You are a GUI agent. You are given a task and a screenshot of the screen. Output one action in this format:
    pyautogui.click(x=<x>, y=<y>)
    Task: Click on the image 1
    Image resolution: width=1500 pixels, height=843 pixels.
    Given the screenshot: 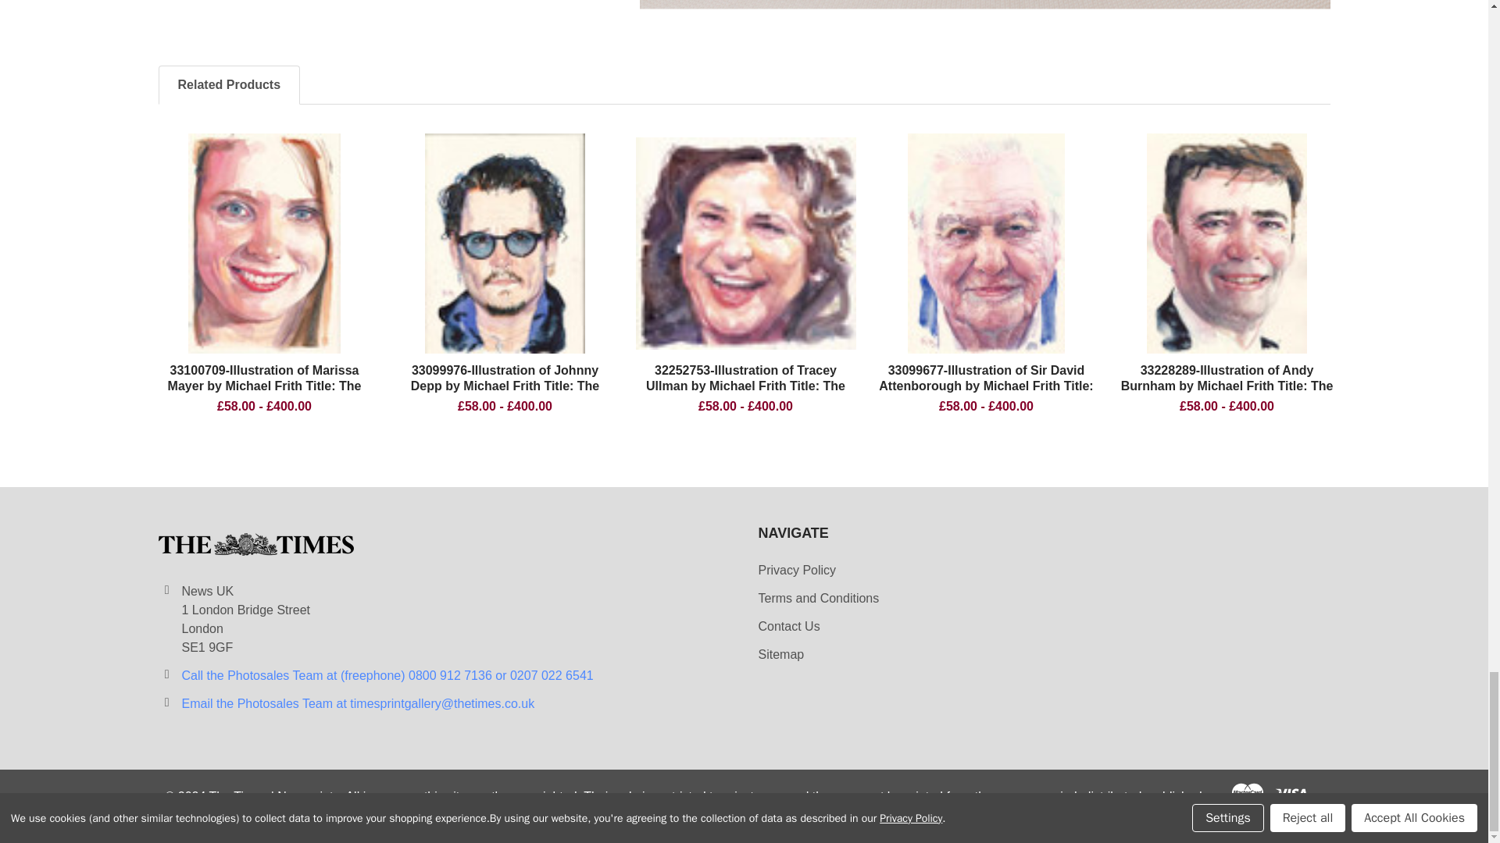 What is the action you would take?
    pyautogui.click(x=505, y=243)
    